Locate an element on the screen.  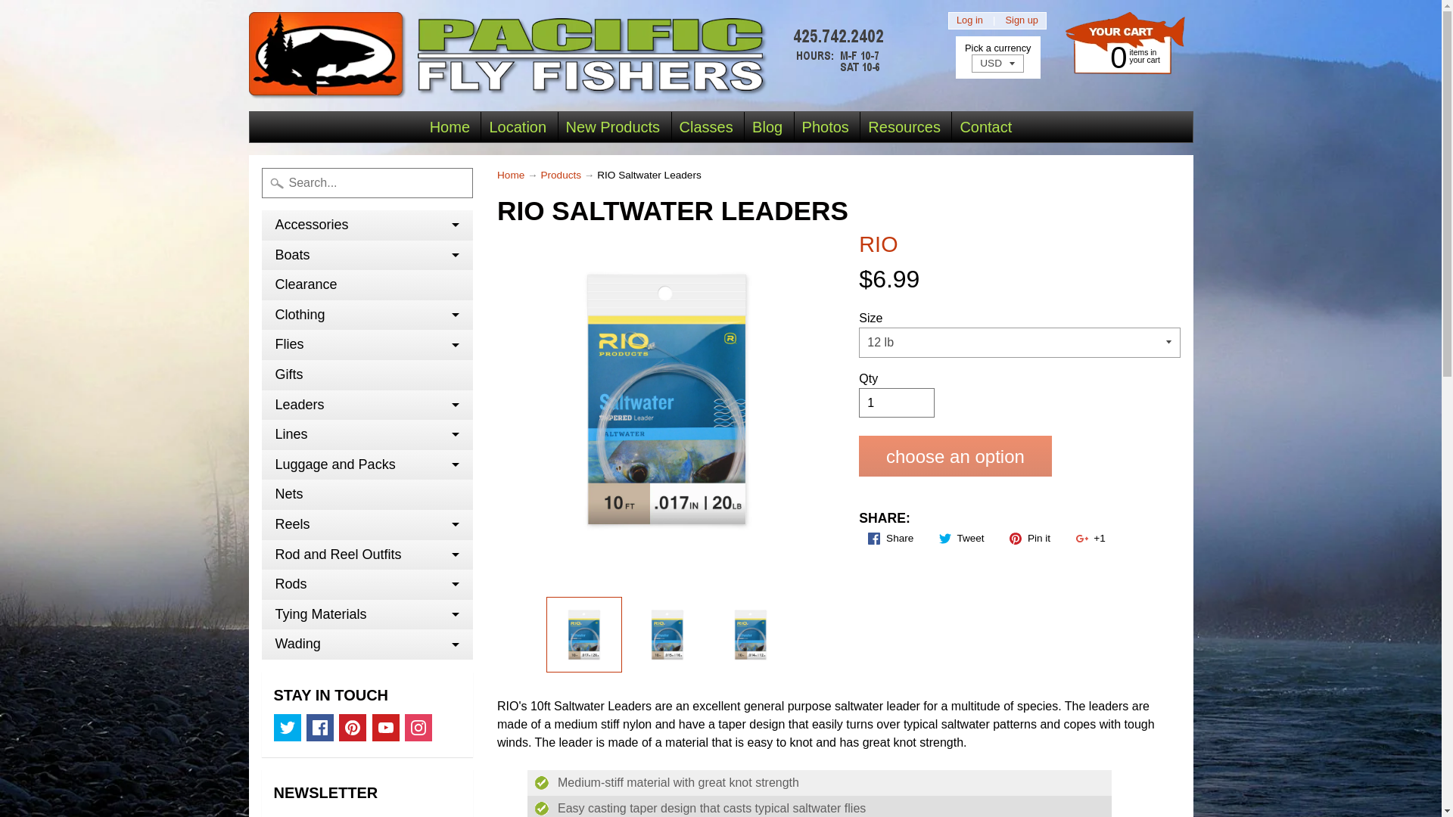
Accessories is located at coordinates (367, 255).